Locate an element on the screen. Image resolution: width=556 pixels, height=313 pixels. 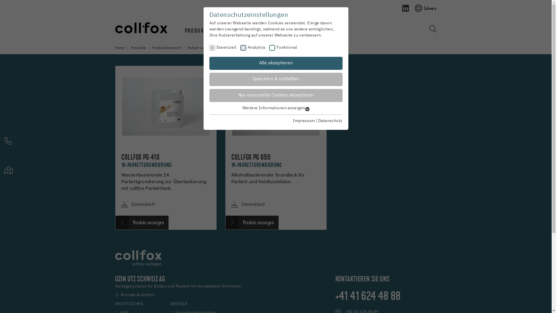
Impressum is located at coordinates (304, 121).